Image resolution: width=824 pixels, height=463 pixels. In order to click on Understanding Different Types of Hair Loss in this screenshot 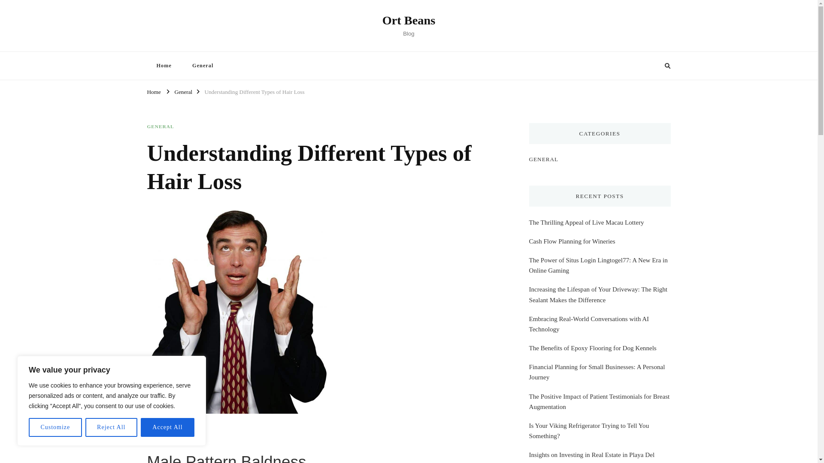, I will do `click(254, 91)`.